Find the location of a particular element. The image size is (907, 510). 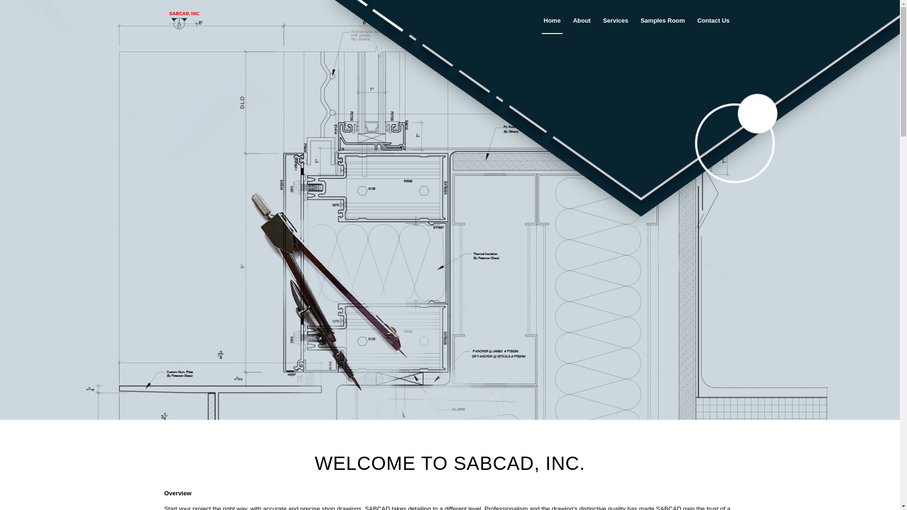

Contact Us is located at coordinates (713, 21).